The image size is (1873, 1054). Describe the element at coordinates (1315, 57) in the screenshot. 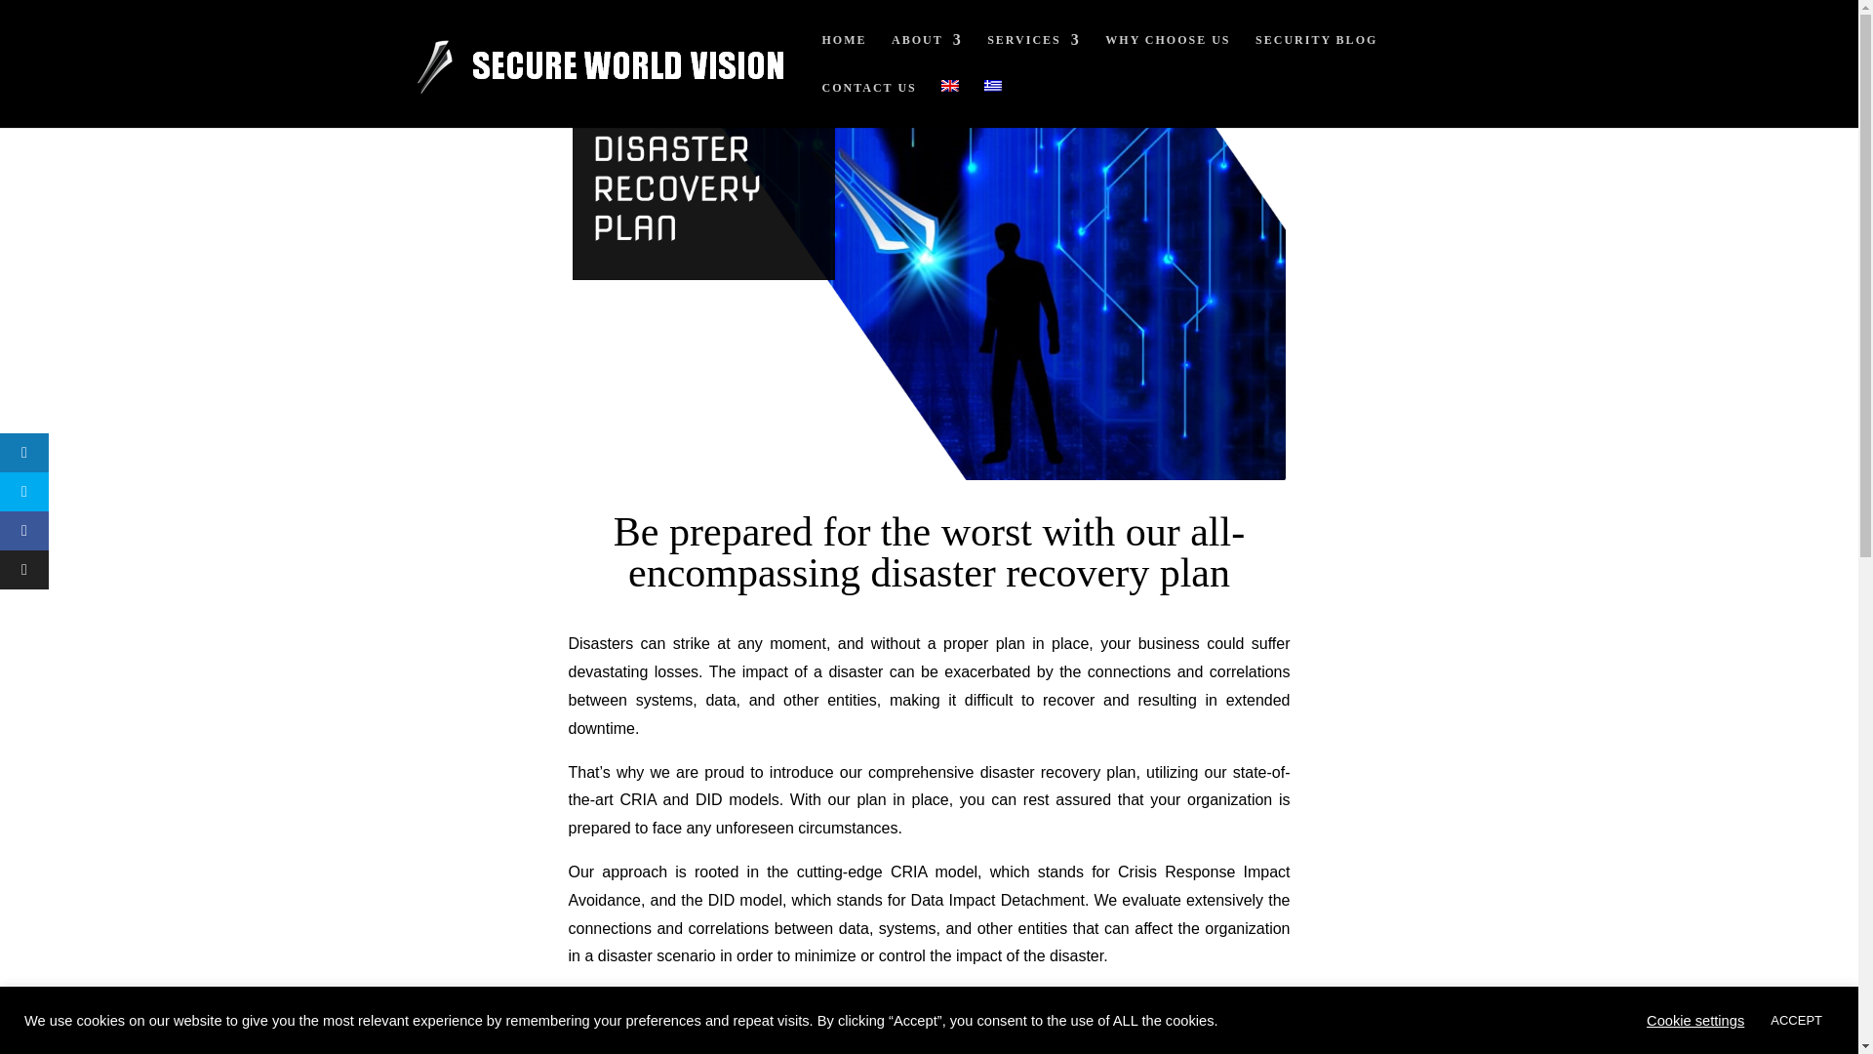

I see `SECURITY BLOG` at that location.